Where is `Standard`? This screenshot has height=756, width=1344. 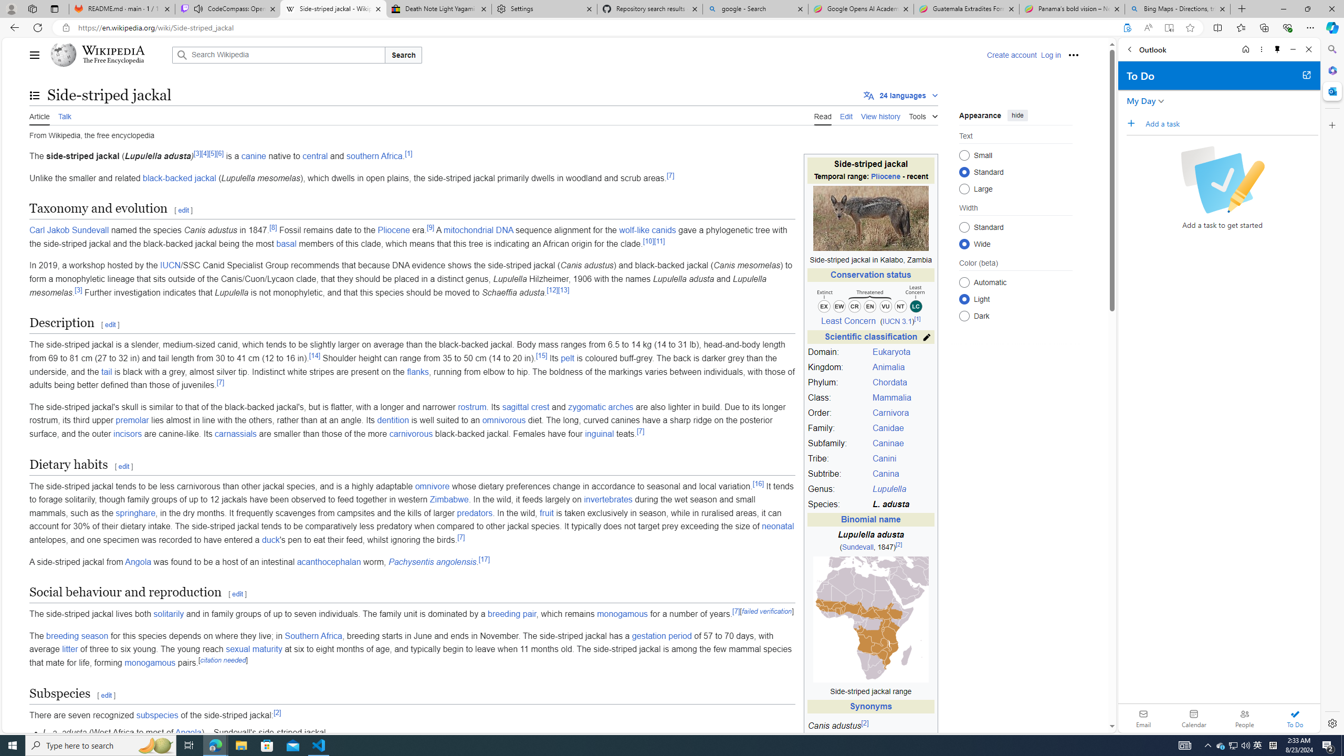 Standard is located at coordinates (964, 227).